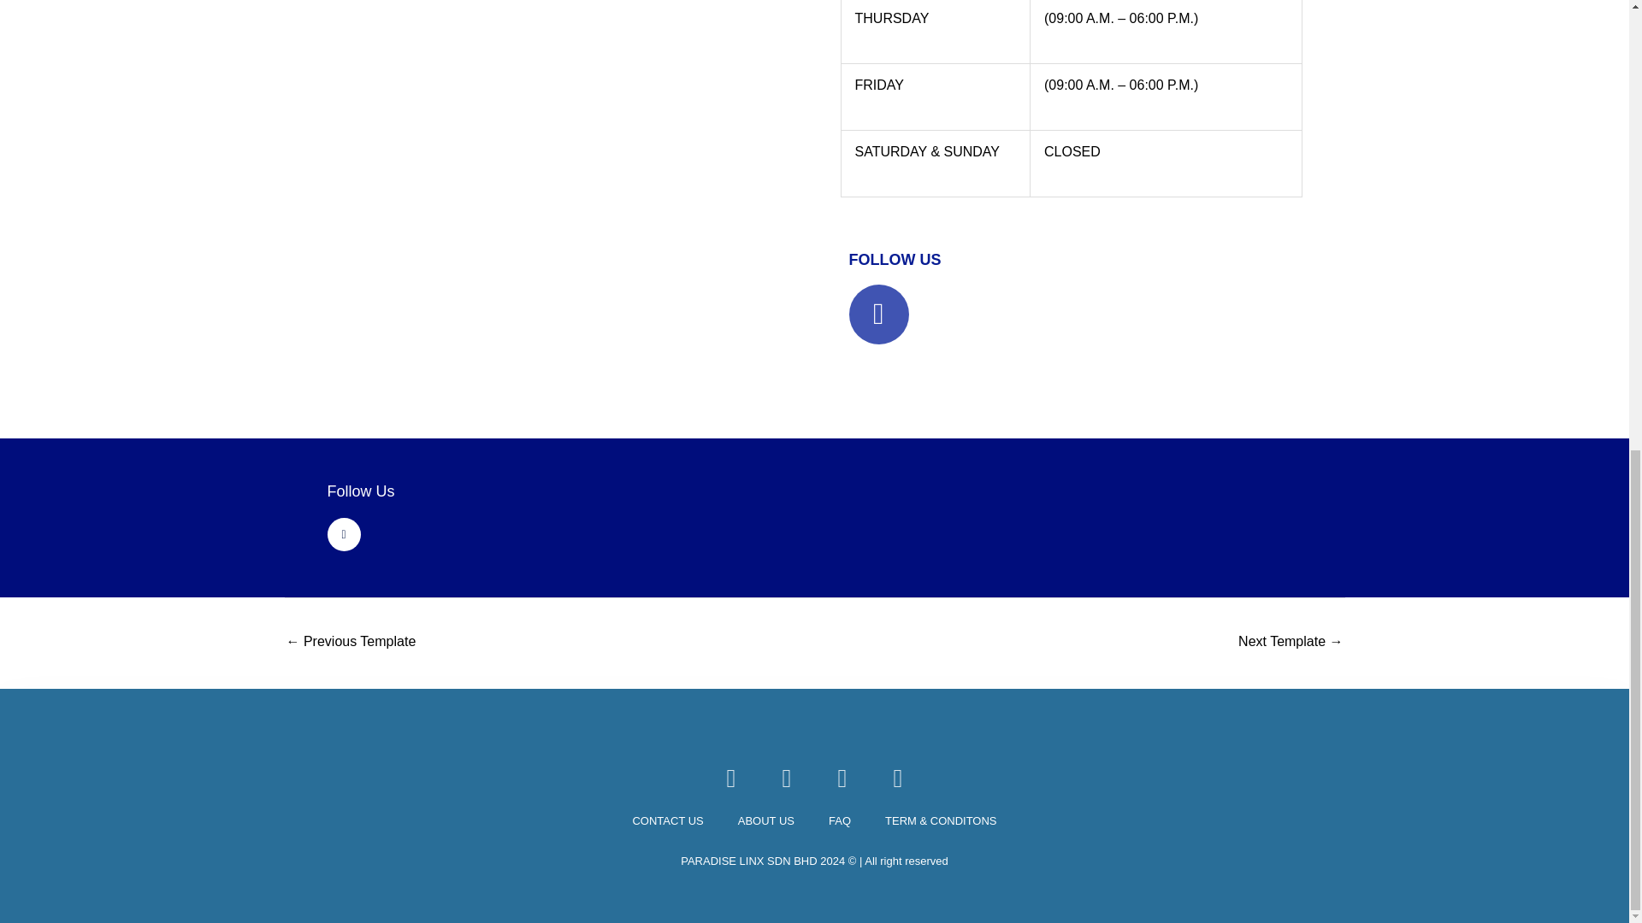 The image size is (1642, 923). I want to click on EDIT - FAQ, so click(351, 643).